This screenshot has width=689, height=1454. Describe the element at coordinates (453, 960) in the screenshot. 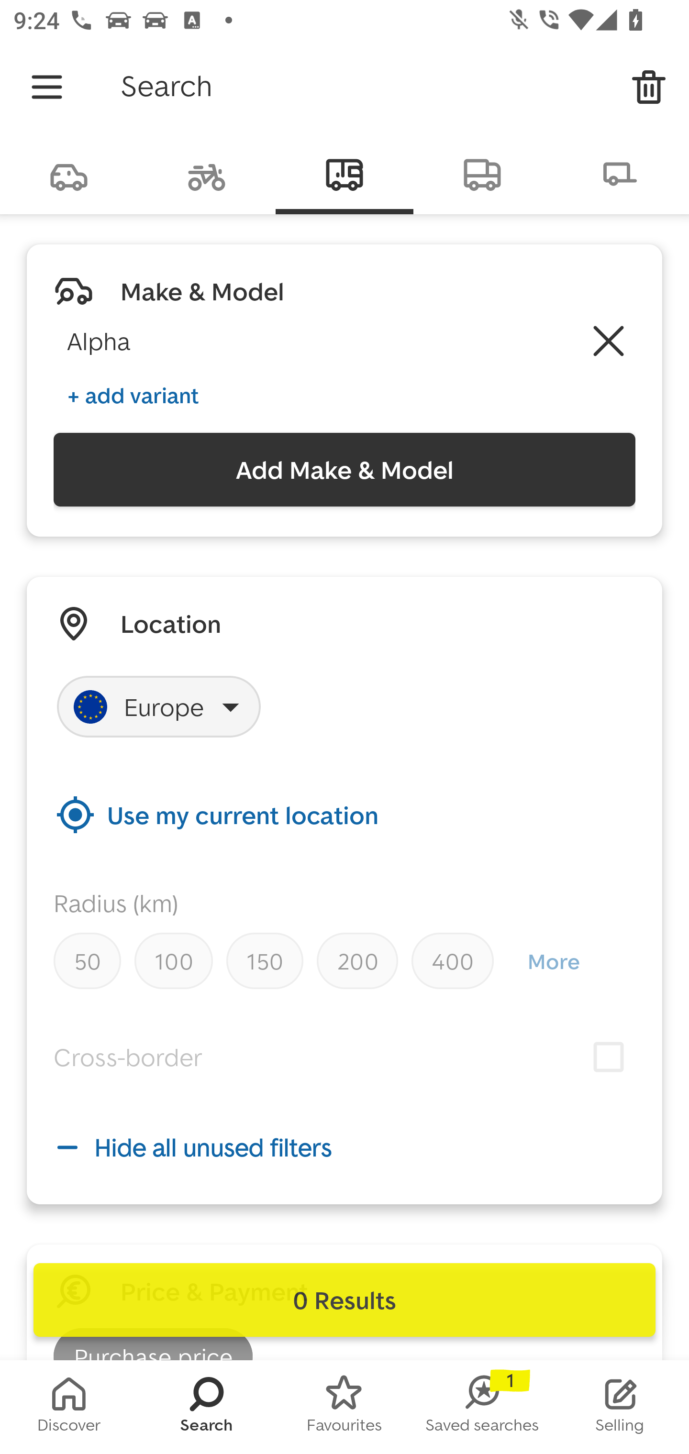

I see `400` at that location.